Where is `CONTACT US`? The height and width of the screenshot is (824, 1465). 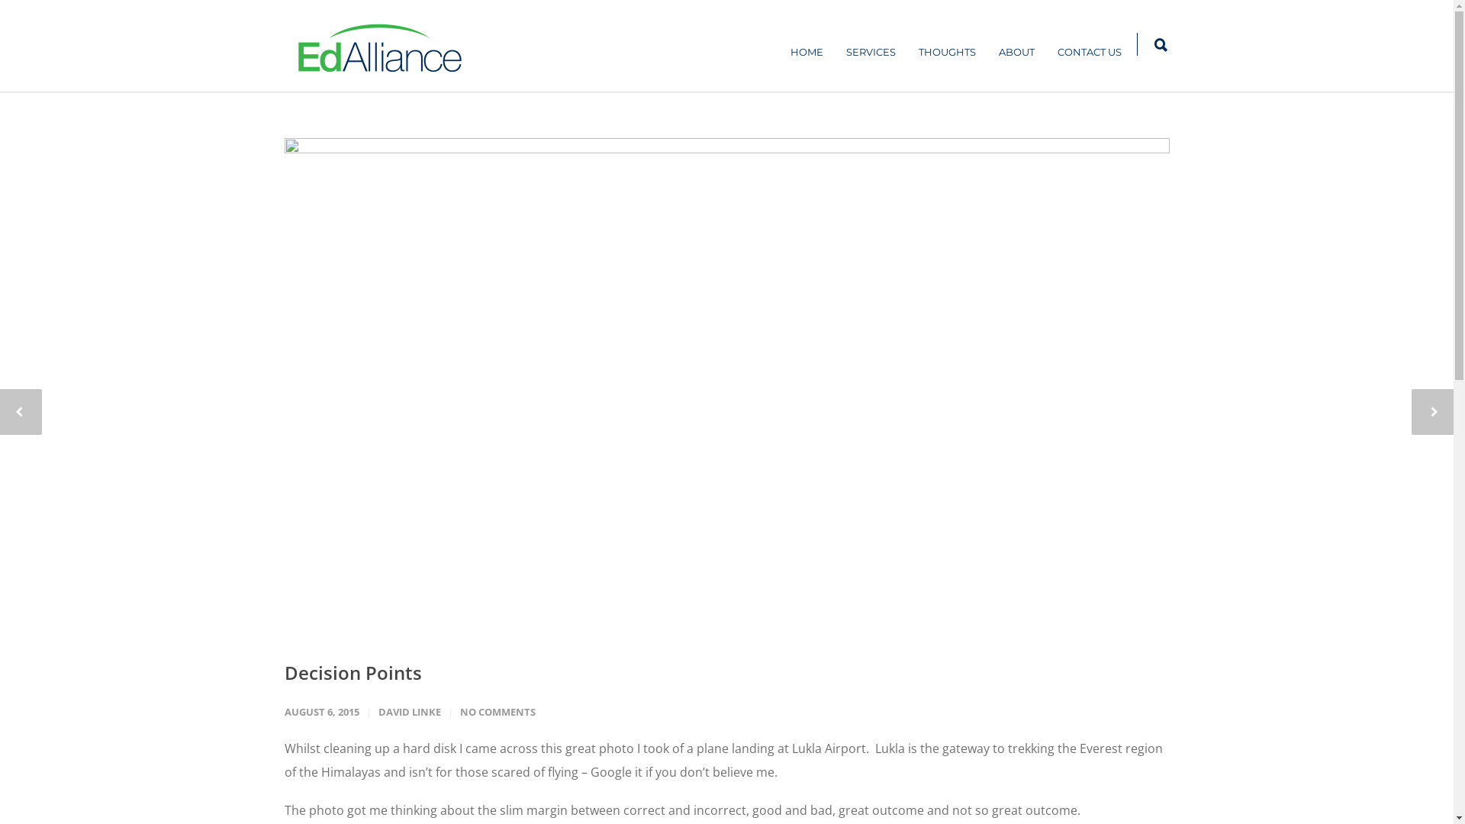 CONTACT US is located at coordinates (1089, 52).